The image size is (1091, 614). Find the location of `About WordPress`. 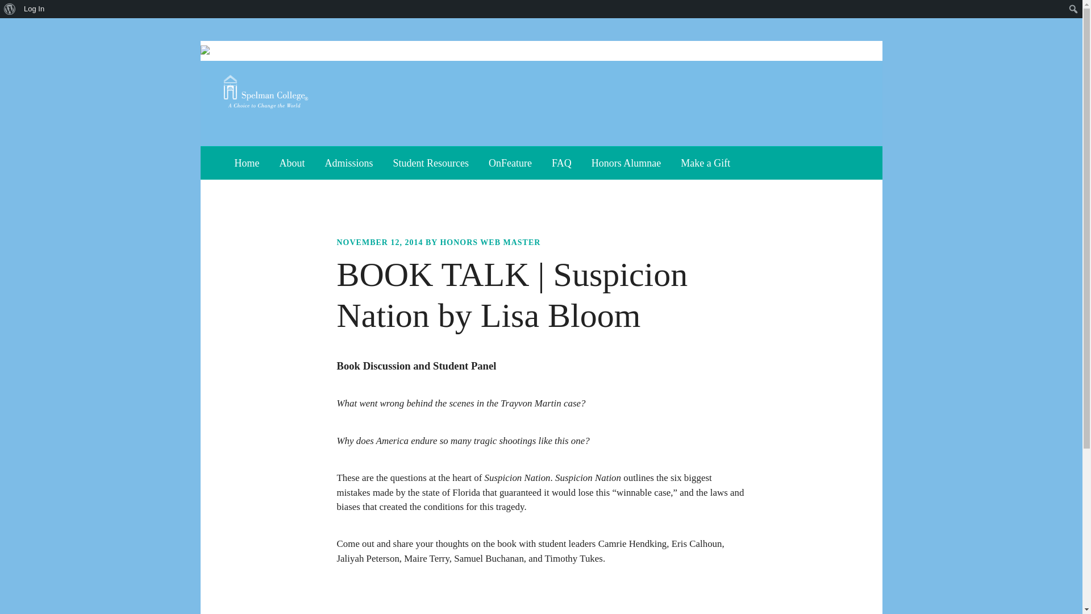

About WordPress is located at coordinates (10, 9).